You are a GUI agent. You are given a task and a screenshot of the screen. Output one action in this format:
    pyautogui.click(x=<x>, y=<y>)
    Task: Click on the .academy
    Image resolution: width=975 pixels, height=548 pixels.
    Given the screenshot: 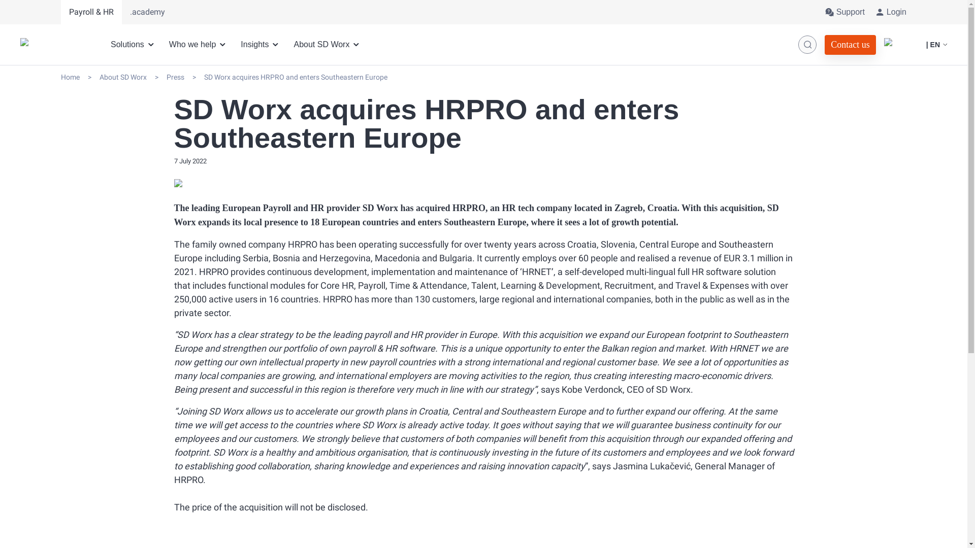 What is the action you would take?
    pyautogui.click(x=147, y=12)
    